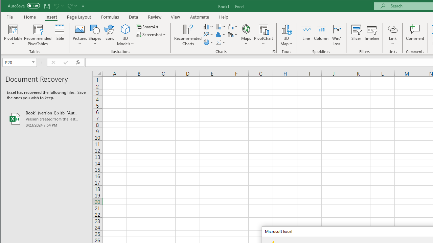  What do you see at coordinates (392, 29) in the screenshot?
I see `Link` at bounding box center [392, 29].